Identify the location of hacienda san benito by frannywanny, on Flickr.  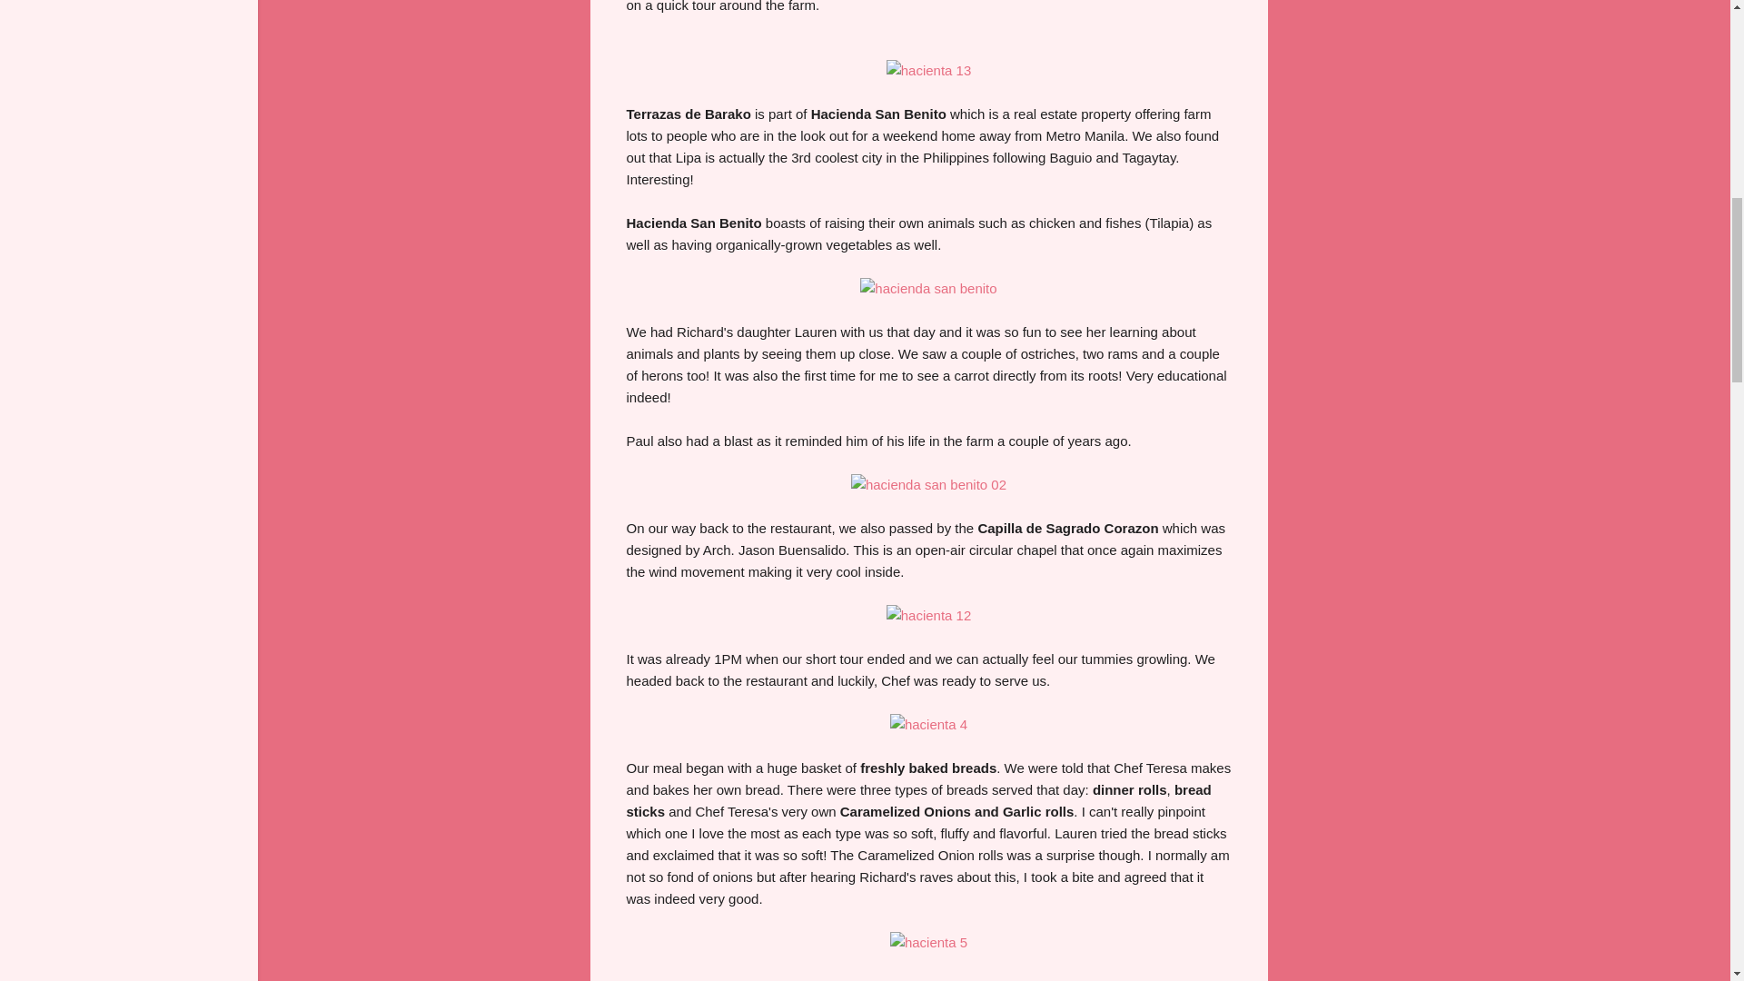
(927, 288).